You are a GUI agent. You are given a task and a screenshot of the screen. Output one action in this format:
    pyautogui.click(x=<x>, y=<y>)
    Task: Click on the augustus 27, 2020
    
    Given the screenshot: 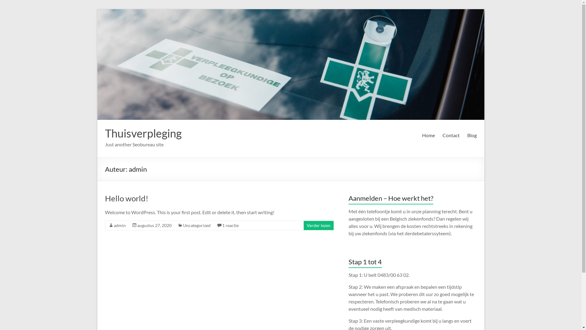 What is the action you would take?
    pyautogui.click(x=154, y=226)
    